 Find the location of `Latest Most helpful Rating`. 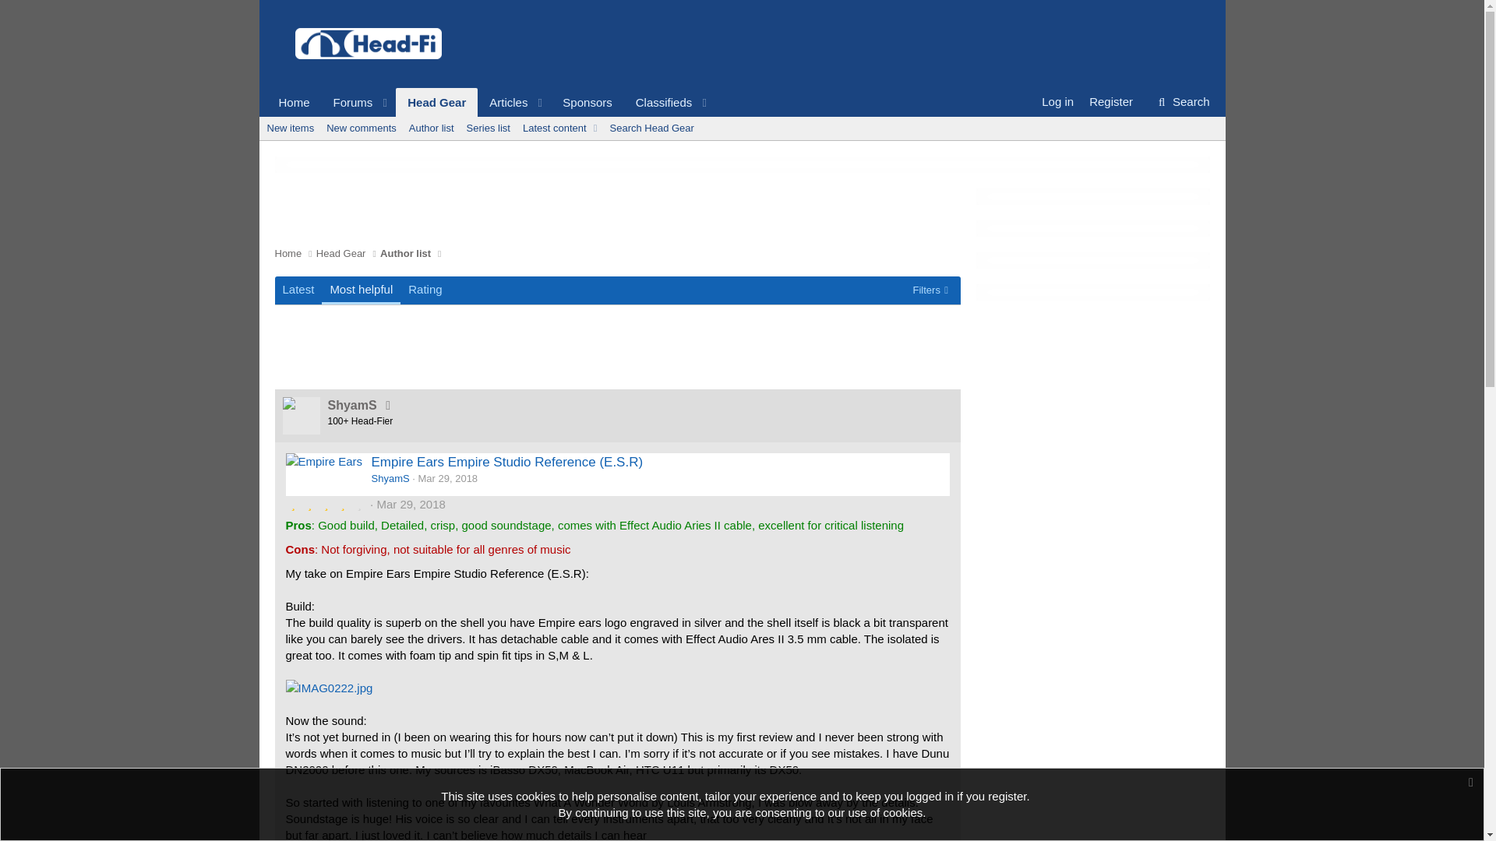

Latest Most helpful Rating is located at coordinates (362, 290).